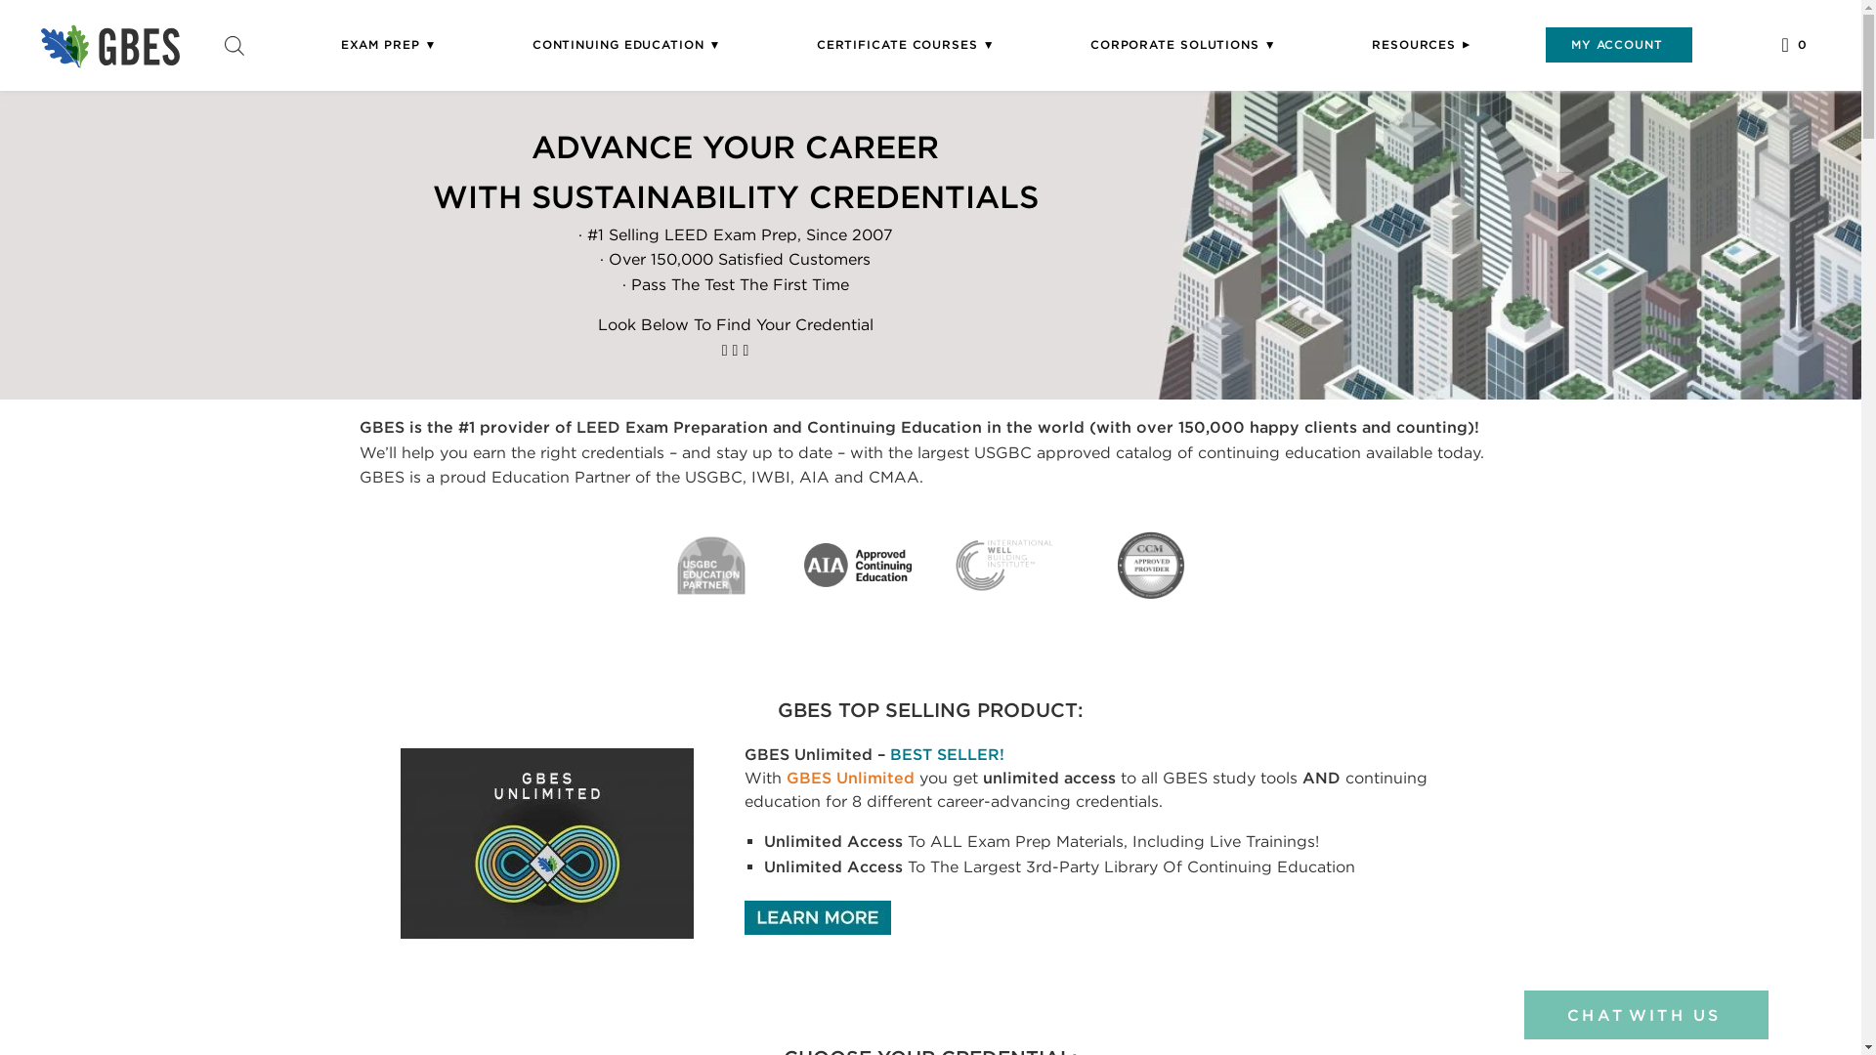 The image size is (1876, 1055). I want to click on CORPORATE SOLUTIONS, so click(1182, 44).